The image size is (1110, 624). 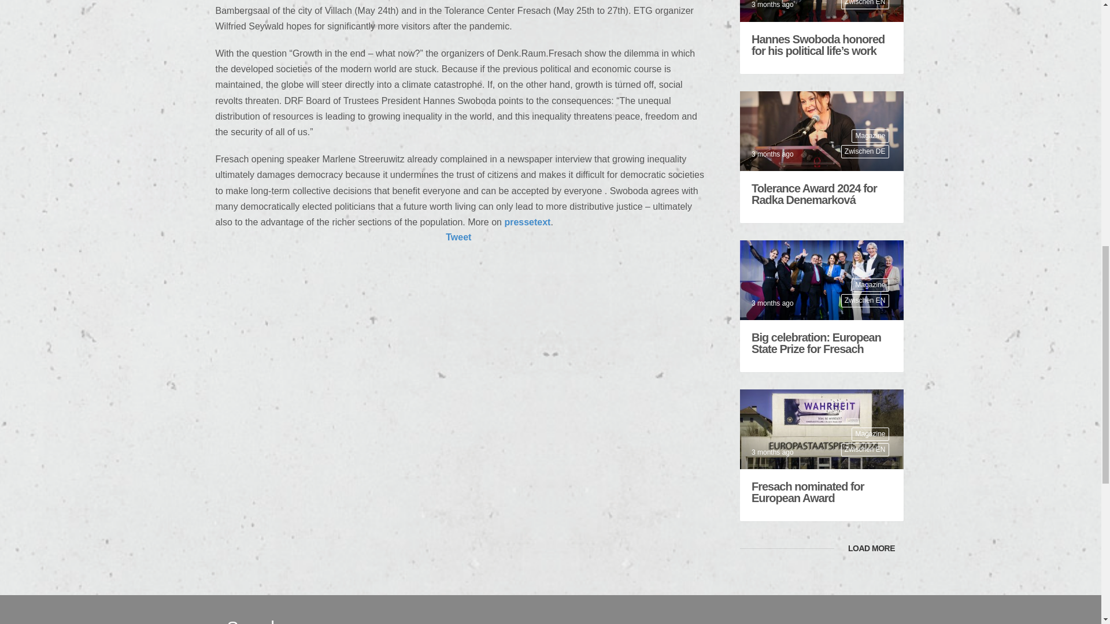 I want to click on View all posts in Zwischen EN, so click(x=865, y=5).